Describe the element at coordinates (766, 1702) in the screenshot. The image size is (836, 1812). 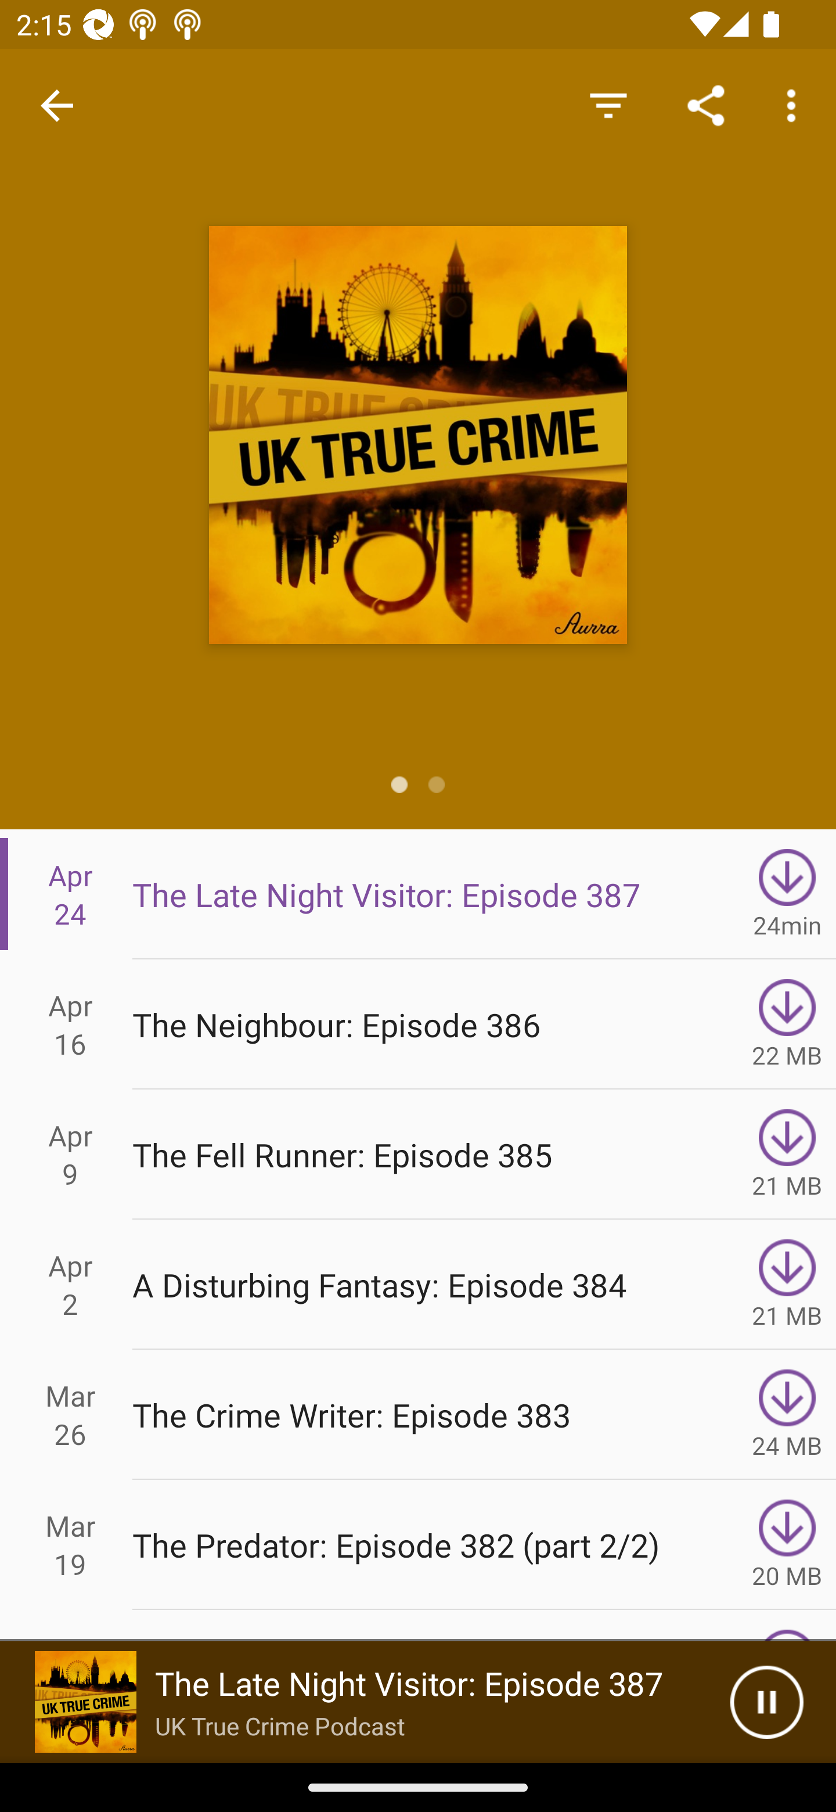
I see `Pause` at that location.